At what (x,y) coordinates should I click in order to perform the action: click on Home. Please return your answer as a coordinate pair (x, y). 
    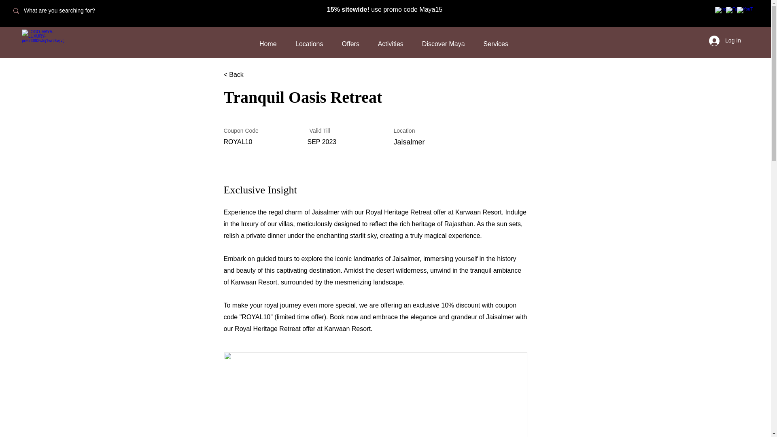
    Looking at the image, I should click on (268, 44).